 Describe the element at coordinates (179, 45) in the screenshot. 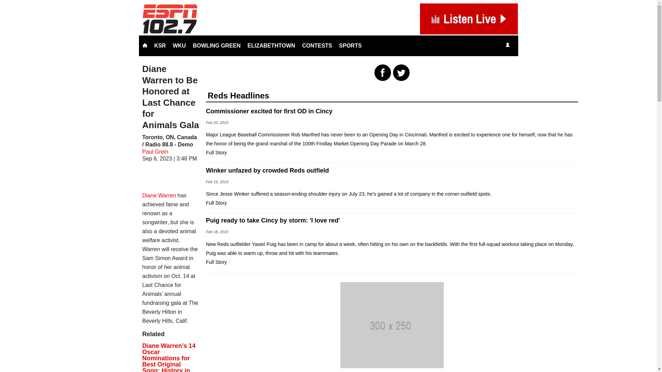

I see `WKU` at that location.